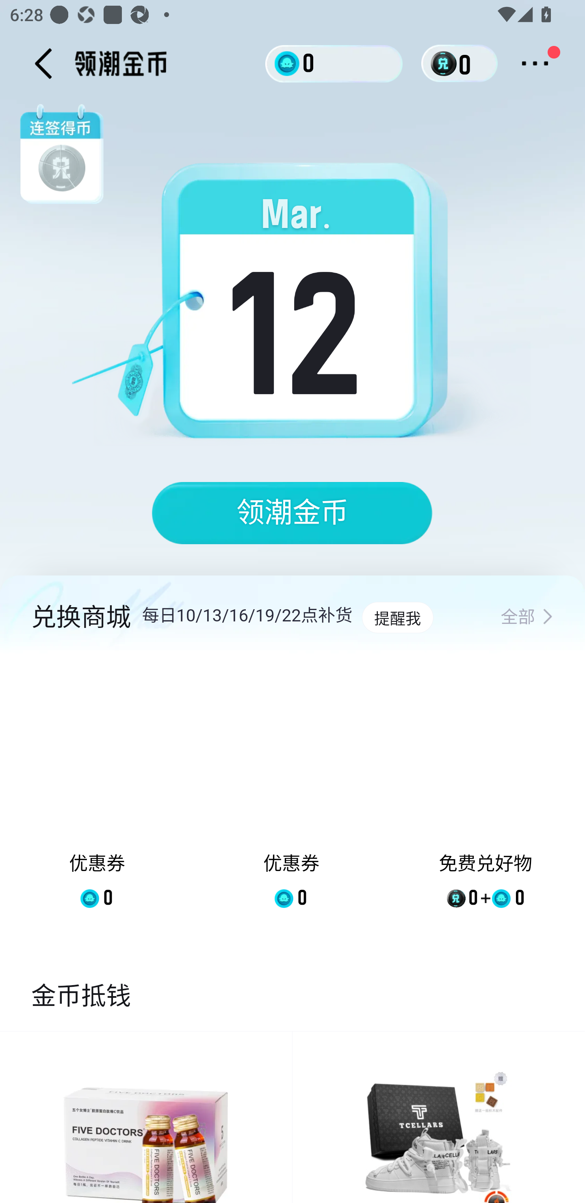  Describe the element at coordinates (485, 792) in the screenshot. I see `免费兑好物 0 0` at that location.